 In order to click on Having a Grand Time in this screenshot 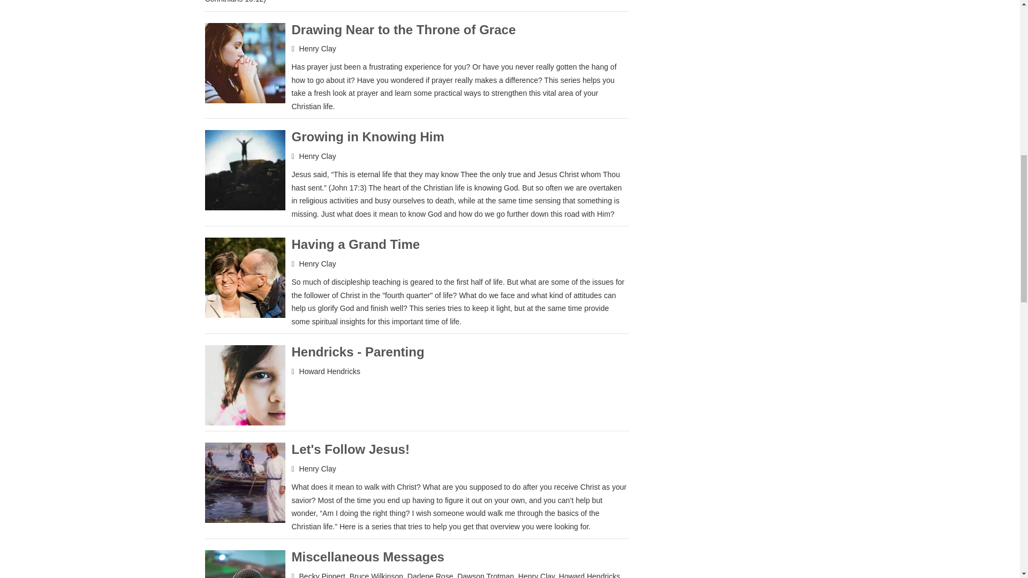, I will do `click(355, 244)`.